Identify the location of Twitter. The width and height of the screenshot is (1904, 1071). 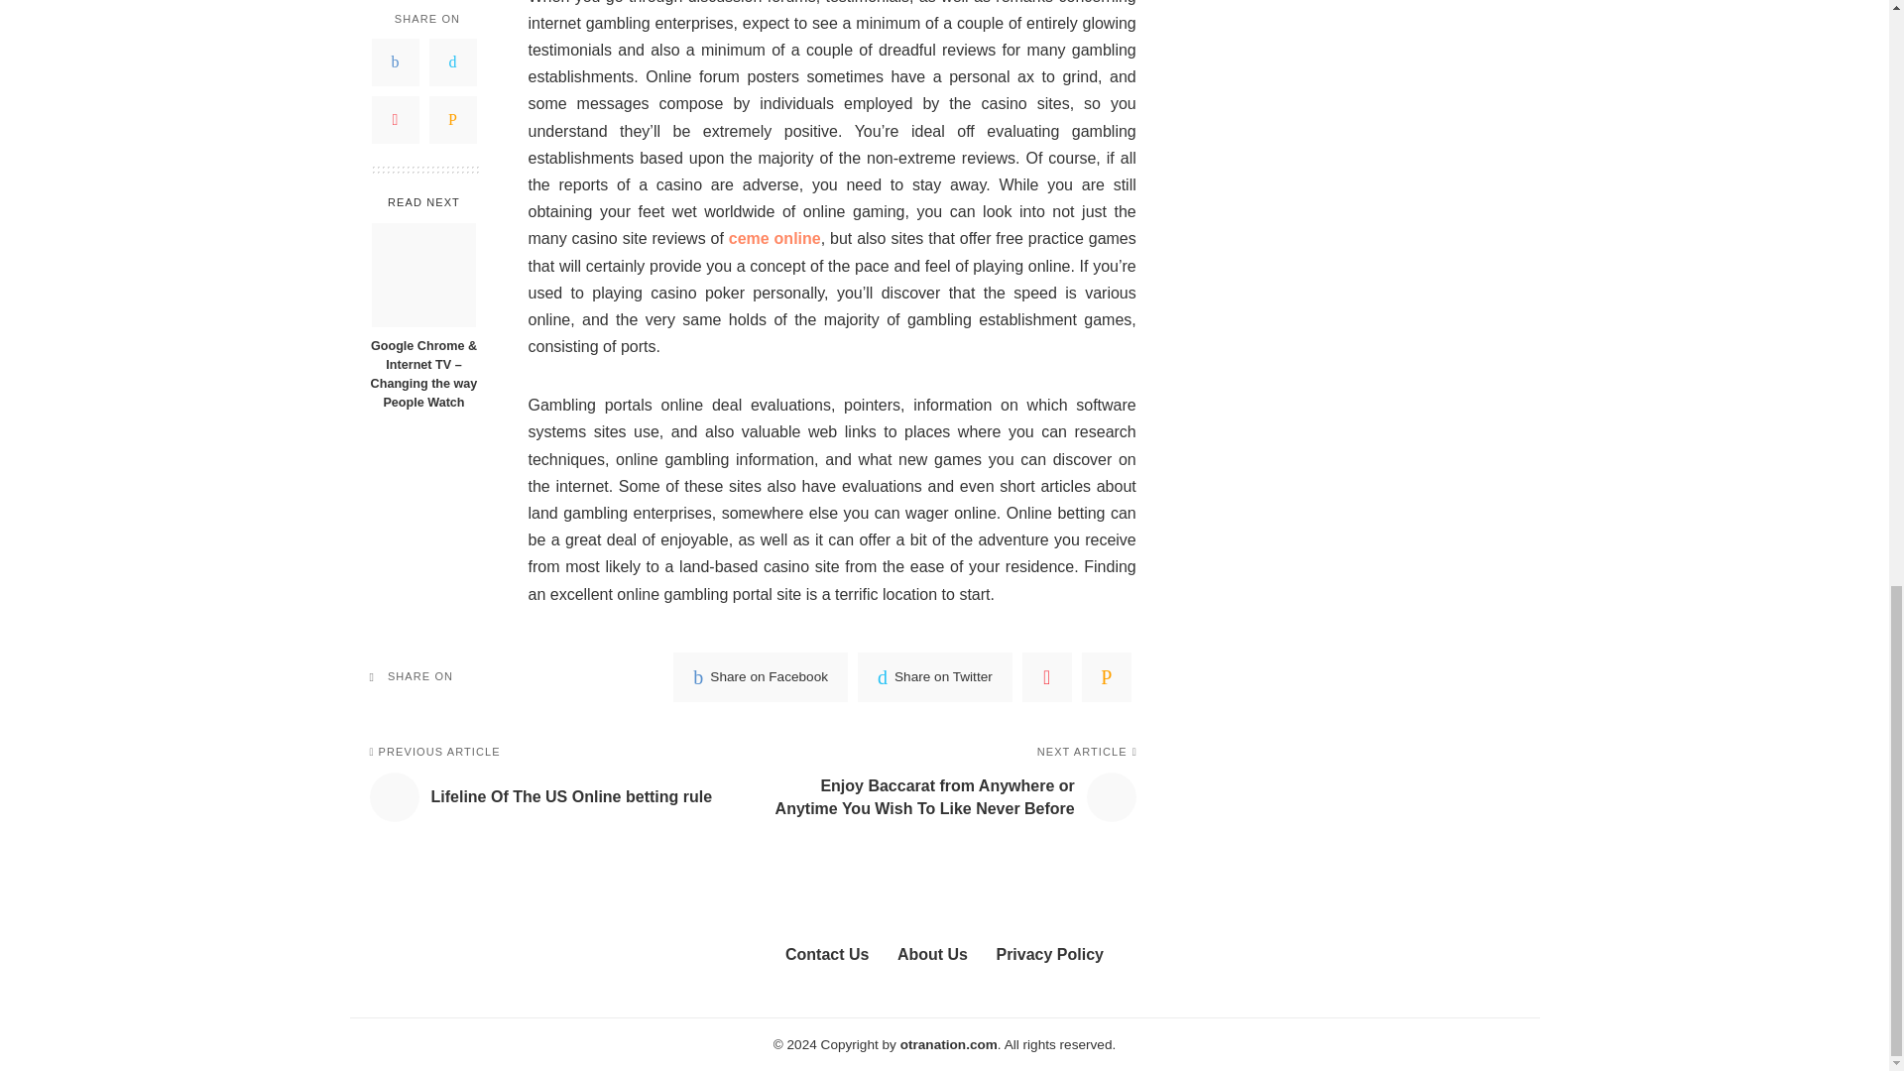
(935, 676).